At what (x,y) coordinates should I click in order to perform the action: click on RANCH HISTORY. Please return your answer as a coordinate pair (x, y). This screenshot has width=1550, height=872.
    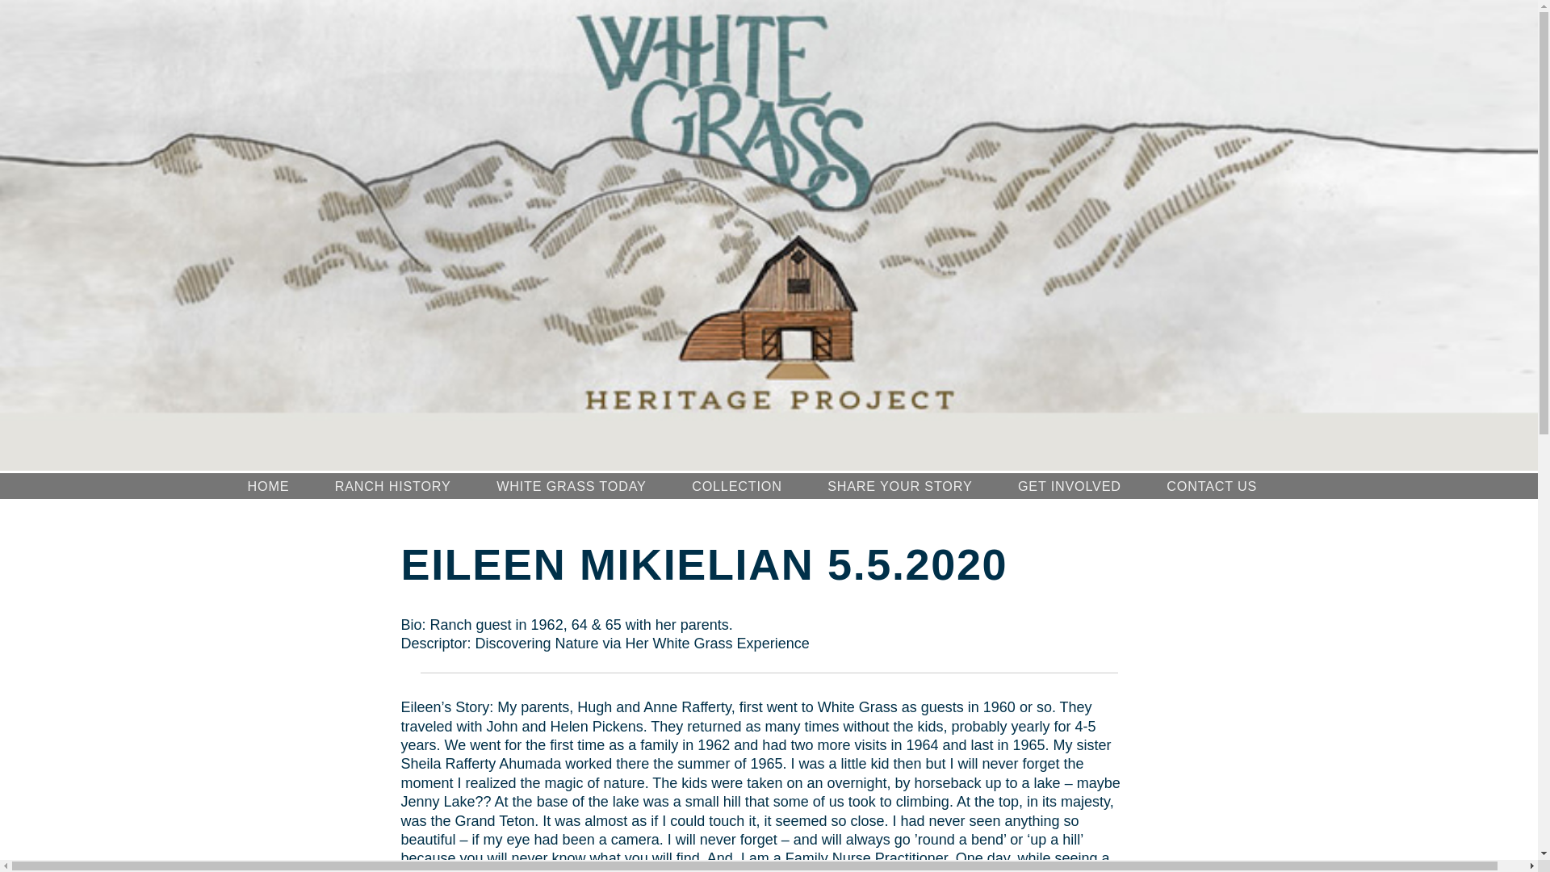
    Looking at the image, I should click on (392, 486).